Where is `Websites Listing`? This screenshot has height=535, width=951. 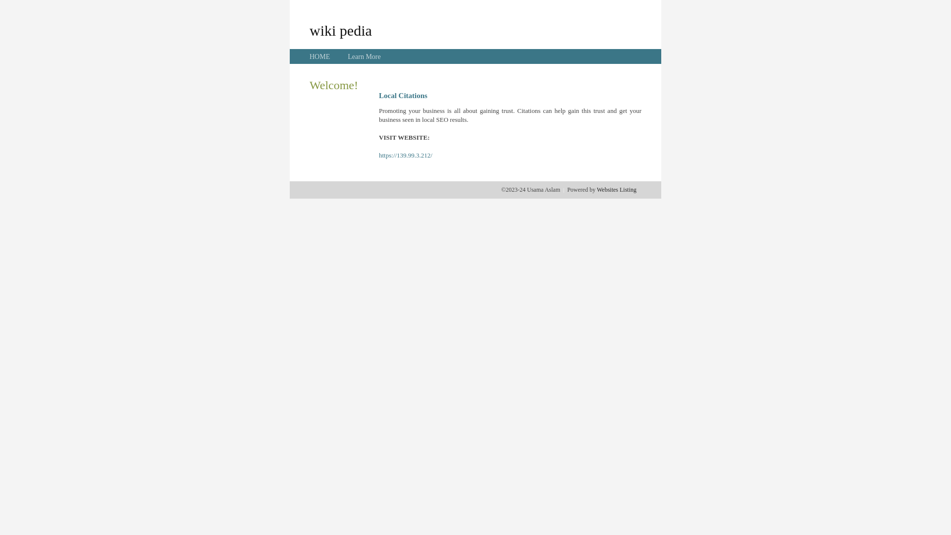
Websites Listing is located at coordinates (617, 190).